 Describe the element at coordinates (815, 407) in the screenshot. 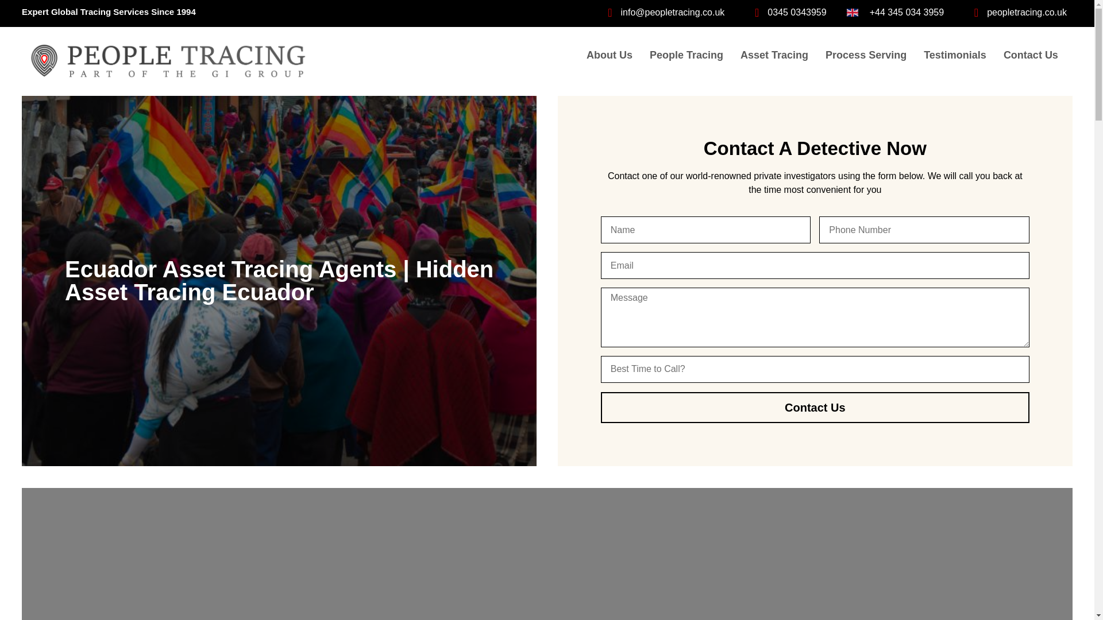

I see `Contact Us` at that location.